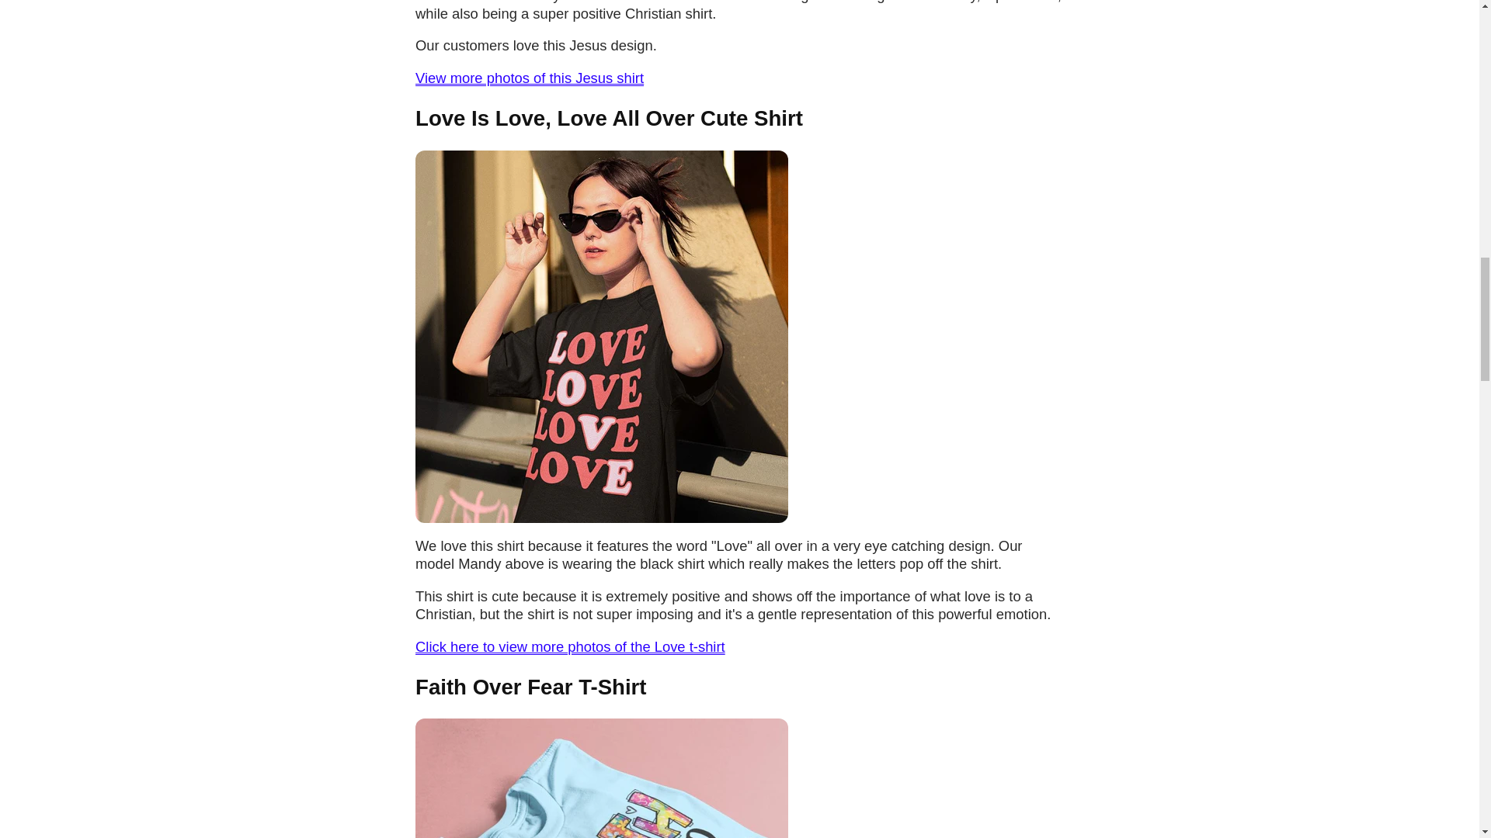 The height and width of the screenshot is (838, 1491). I want to click on Click here to view more photos of the Love t-shirt, so click(570, 646).